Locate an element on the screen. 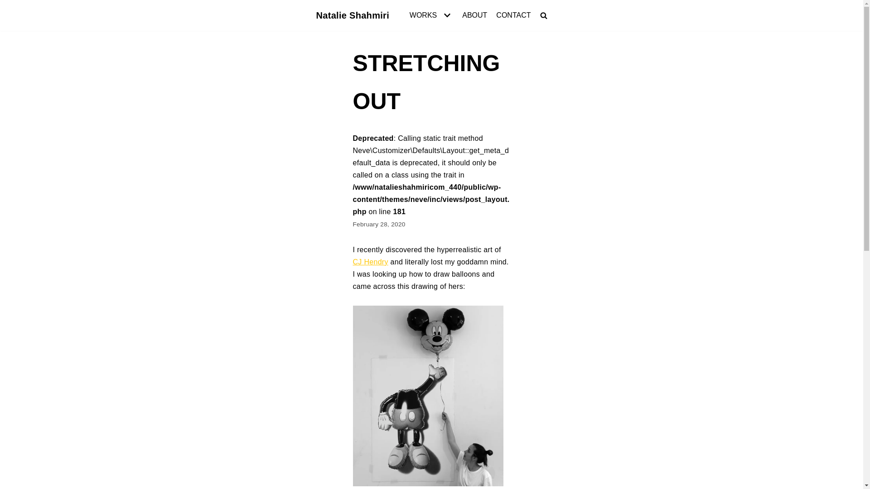 This screenshot has height=489, width=870. CONTACT is located at coordinates (513, 15).